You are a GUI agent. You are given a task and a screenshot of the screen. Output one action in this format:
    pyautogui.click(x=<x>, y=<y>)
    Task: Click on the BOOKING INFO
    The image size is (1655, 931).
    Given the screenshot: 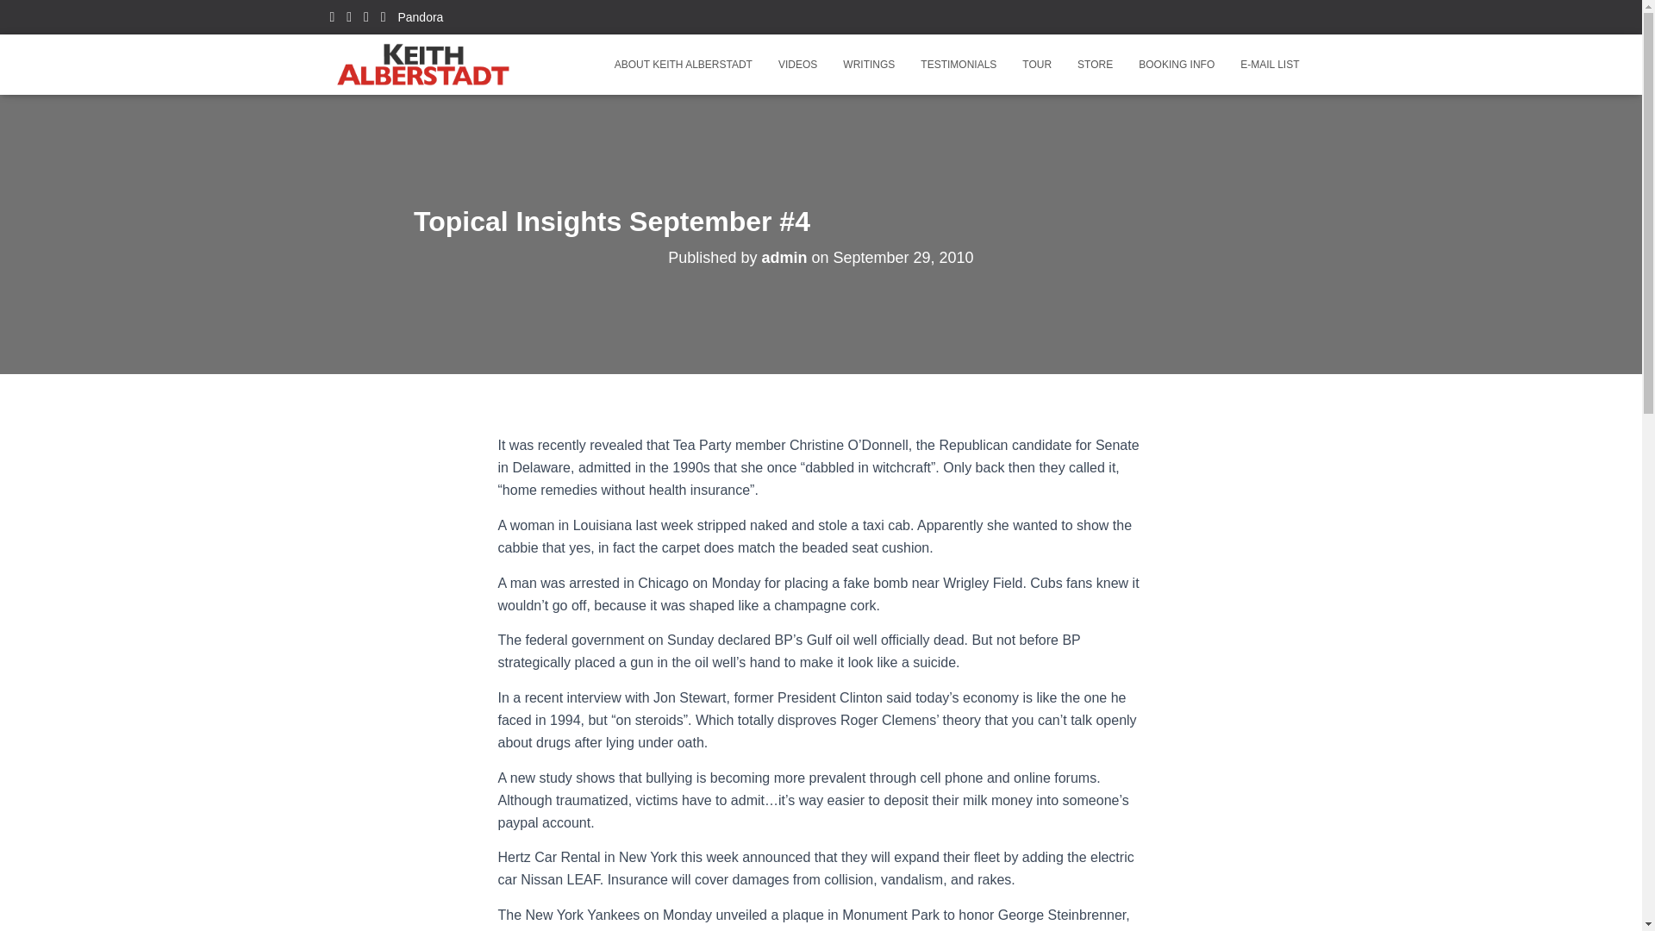 What is the action you would take?
    pyautogui.click(x=1176, y=64)
    